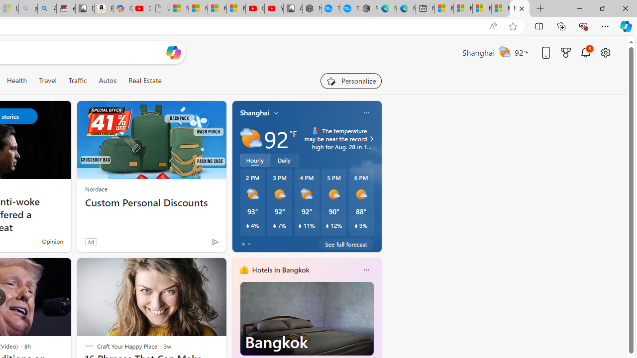  I want to click on tab-0, so click(243, 244).